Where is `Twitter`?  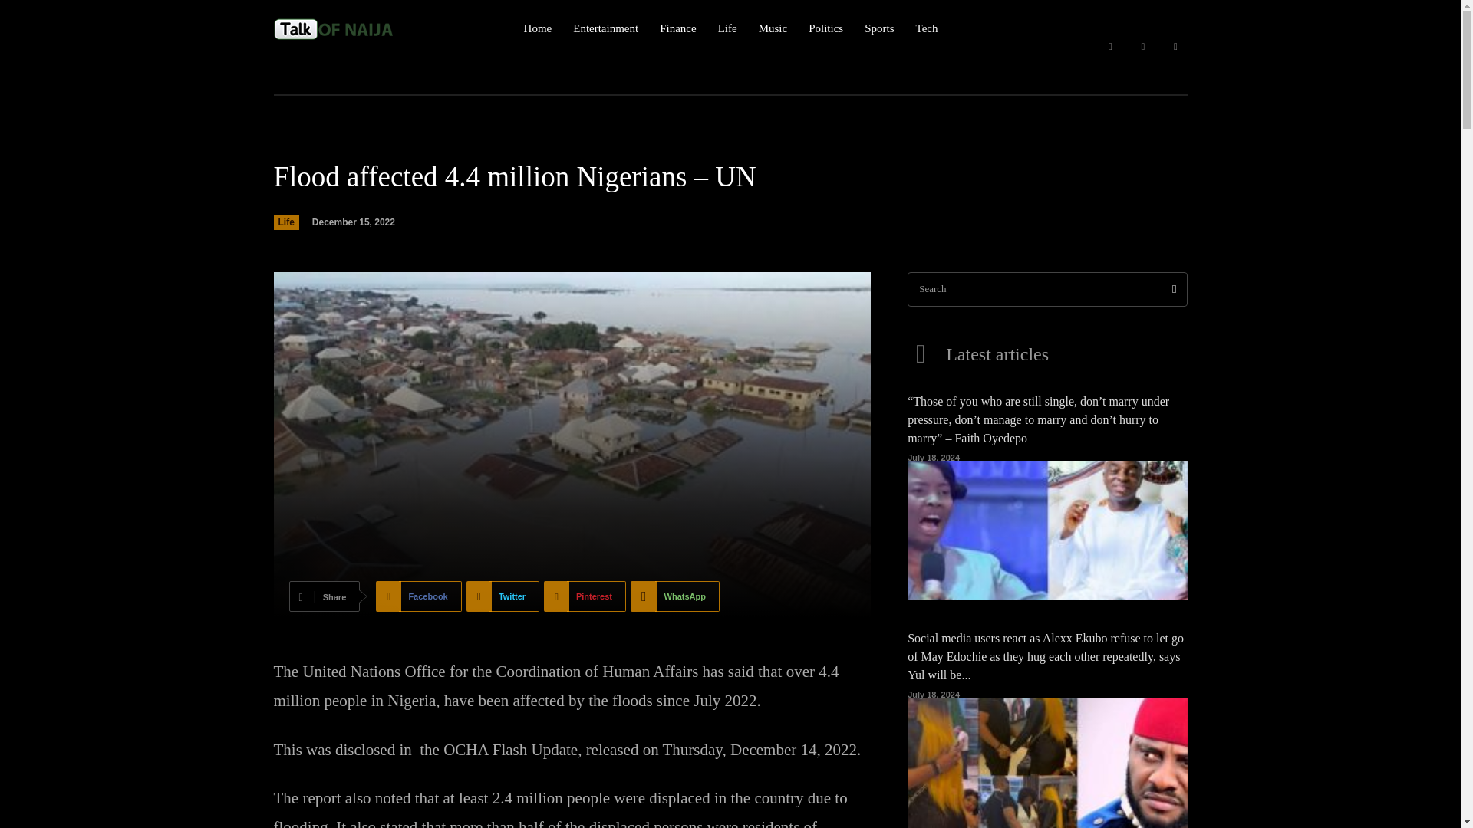
Twitter is located at coordinates (503, 596).